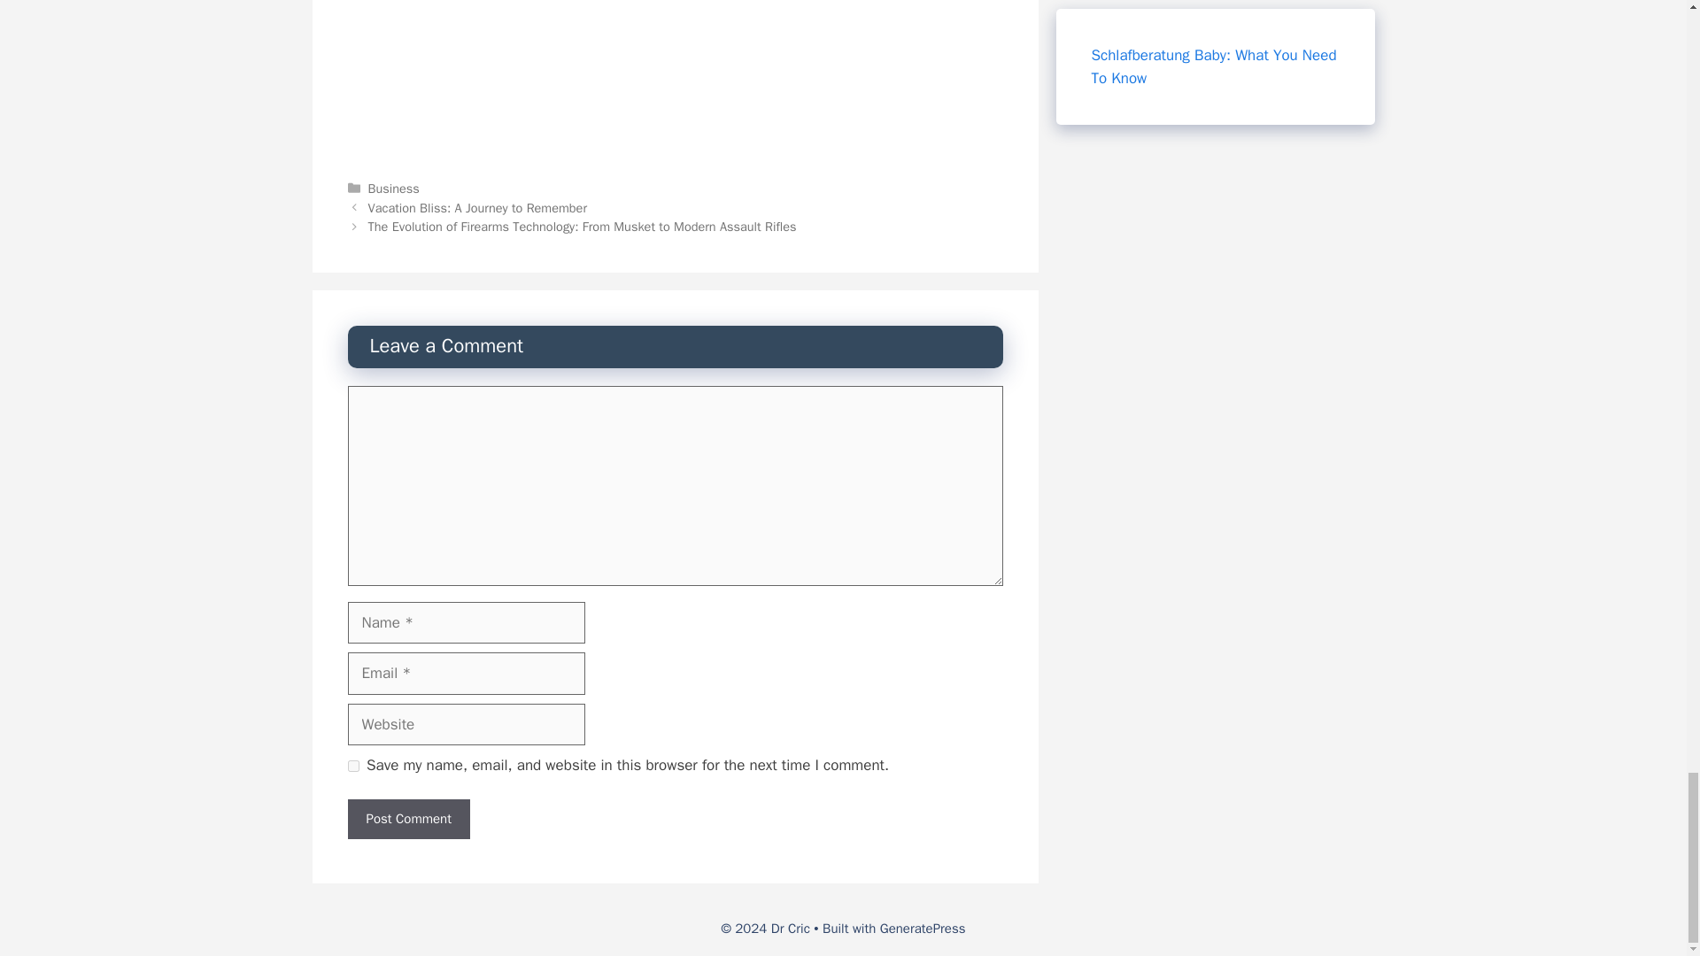 The height and width of the screenshot is (956, 1700). What do you see at coordinates (477, 207) in the screenshot?
I see `Vacation Bliss: A Journey to Remember` at bounding box center [477, 207].